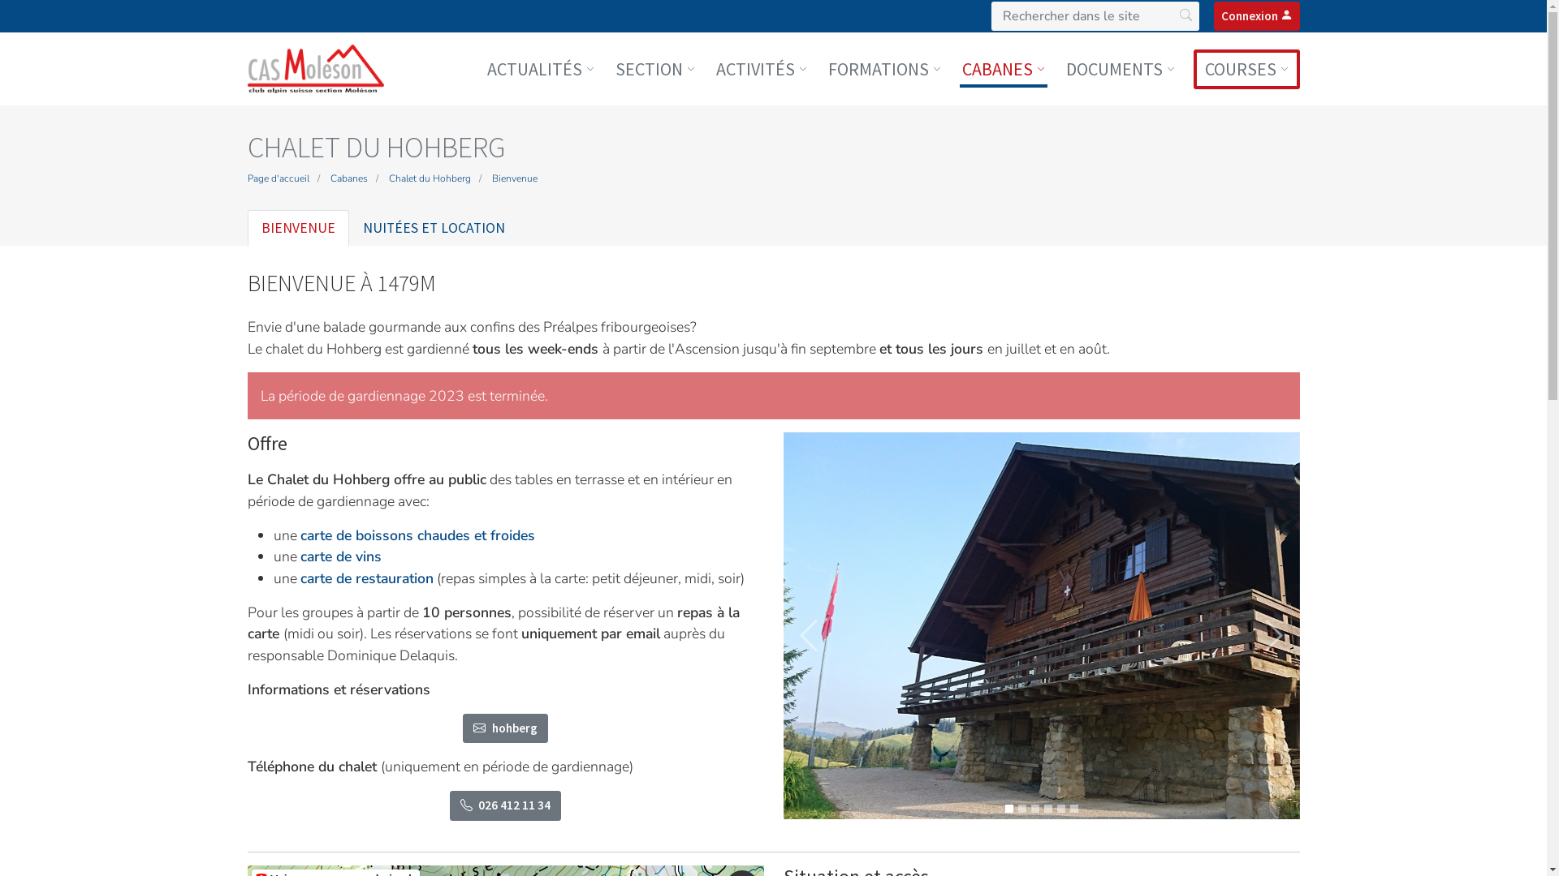 This screenshot has width=1559, height=876. What do you see at coordinates (809, 636) in the screenshot?
I see `Previous` at bounding box center [809, 636].